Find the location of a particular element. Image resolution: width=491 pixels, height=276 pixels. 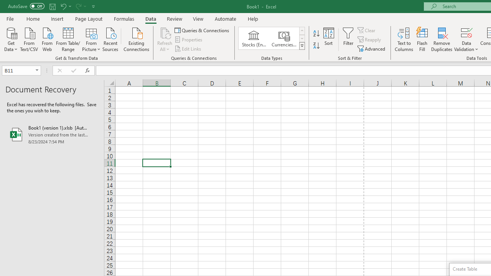

Automate is located at coordinates (226, 18).